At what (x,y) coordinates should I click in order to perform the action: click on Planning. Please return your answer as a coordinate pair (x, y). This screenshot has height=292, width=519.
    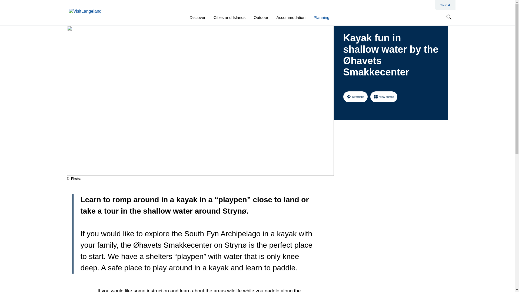
    Looking at the image, I should click on (321, 17).